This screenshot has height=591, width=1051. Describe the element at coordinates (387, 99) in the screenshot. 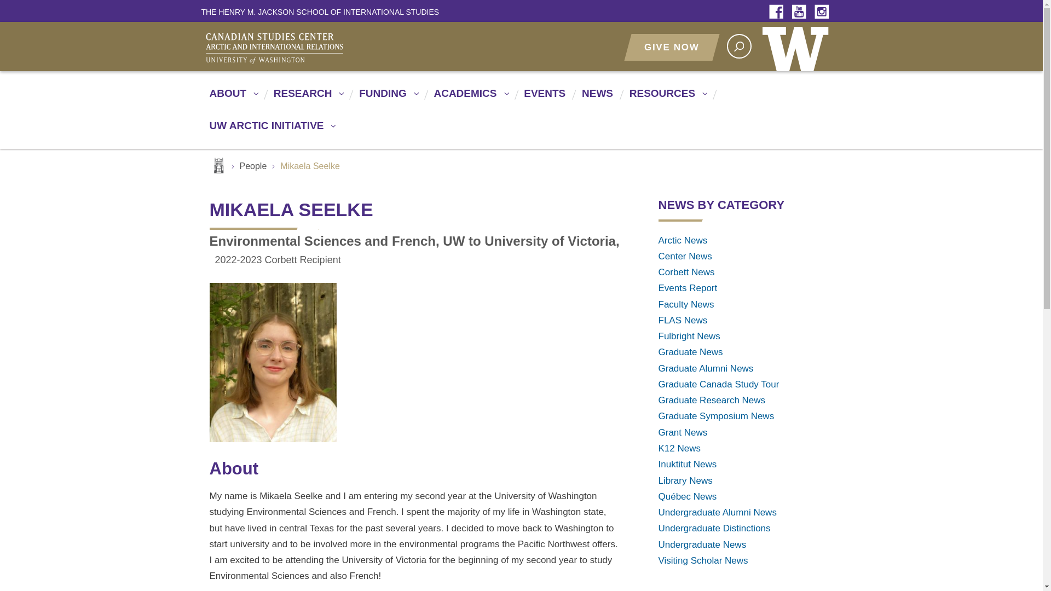

I see `FUNDING` at that location.